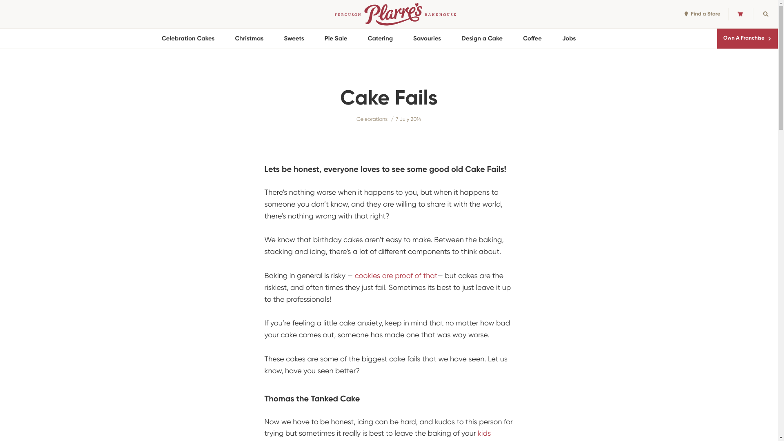  Describe the element at coordinates (188, 38) in the screenshot. I see `Celebration Cakes` at that location.